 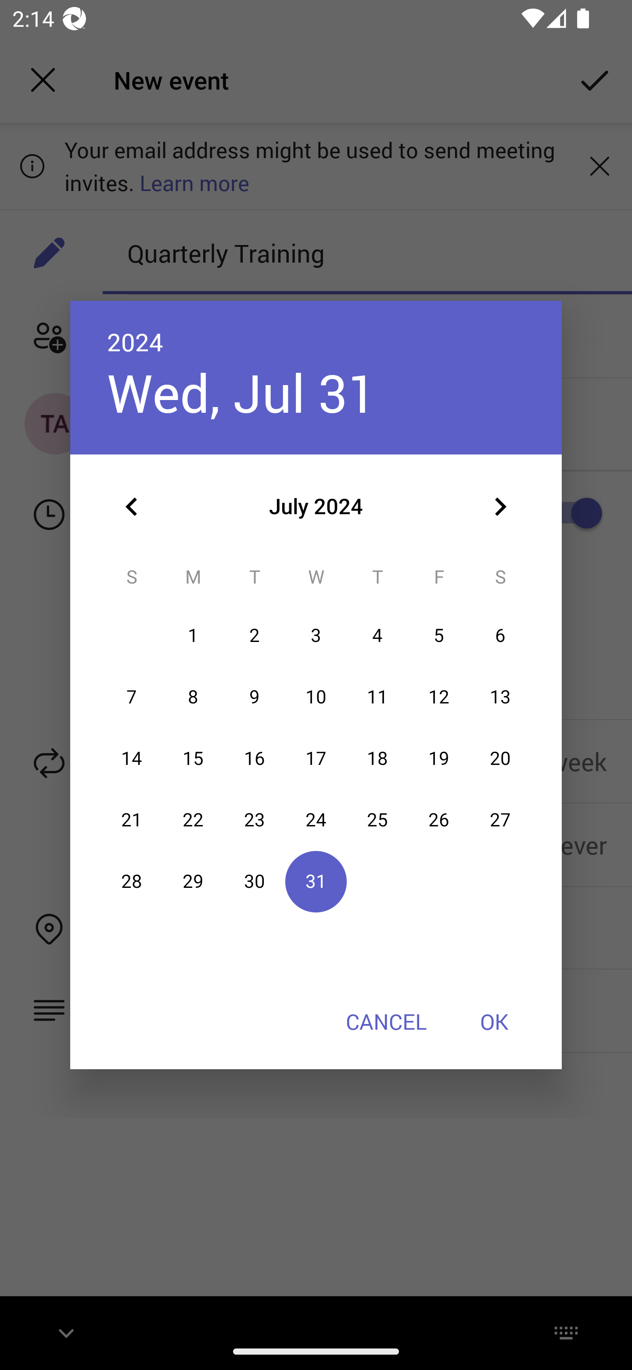 I want to click on 29 29 July 2024, so click(x=193, y=881).